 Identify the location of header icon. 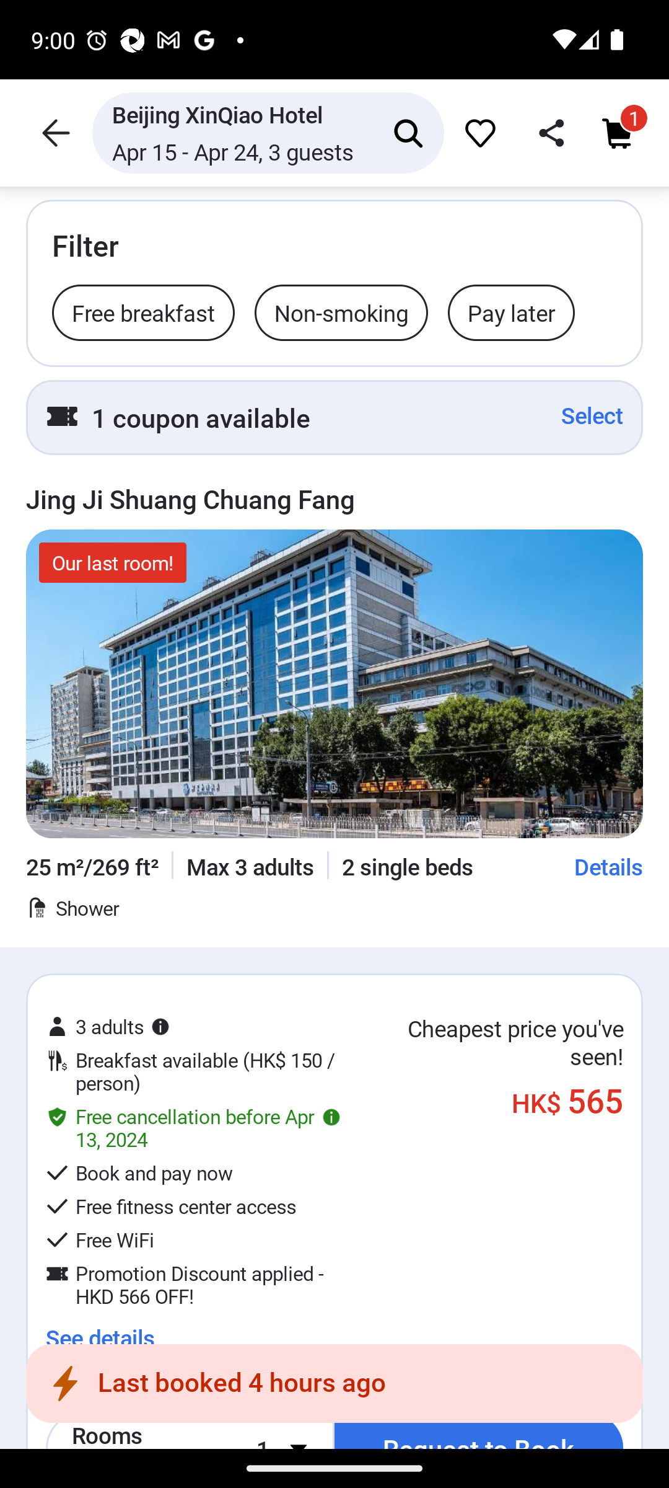
(55, 133).